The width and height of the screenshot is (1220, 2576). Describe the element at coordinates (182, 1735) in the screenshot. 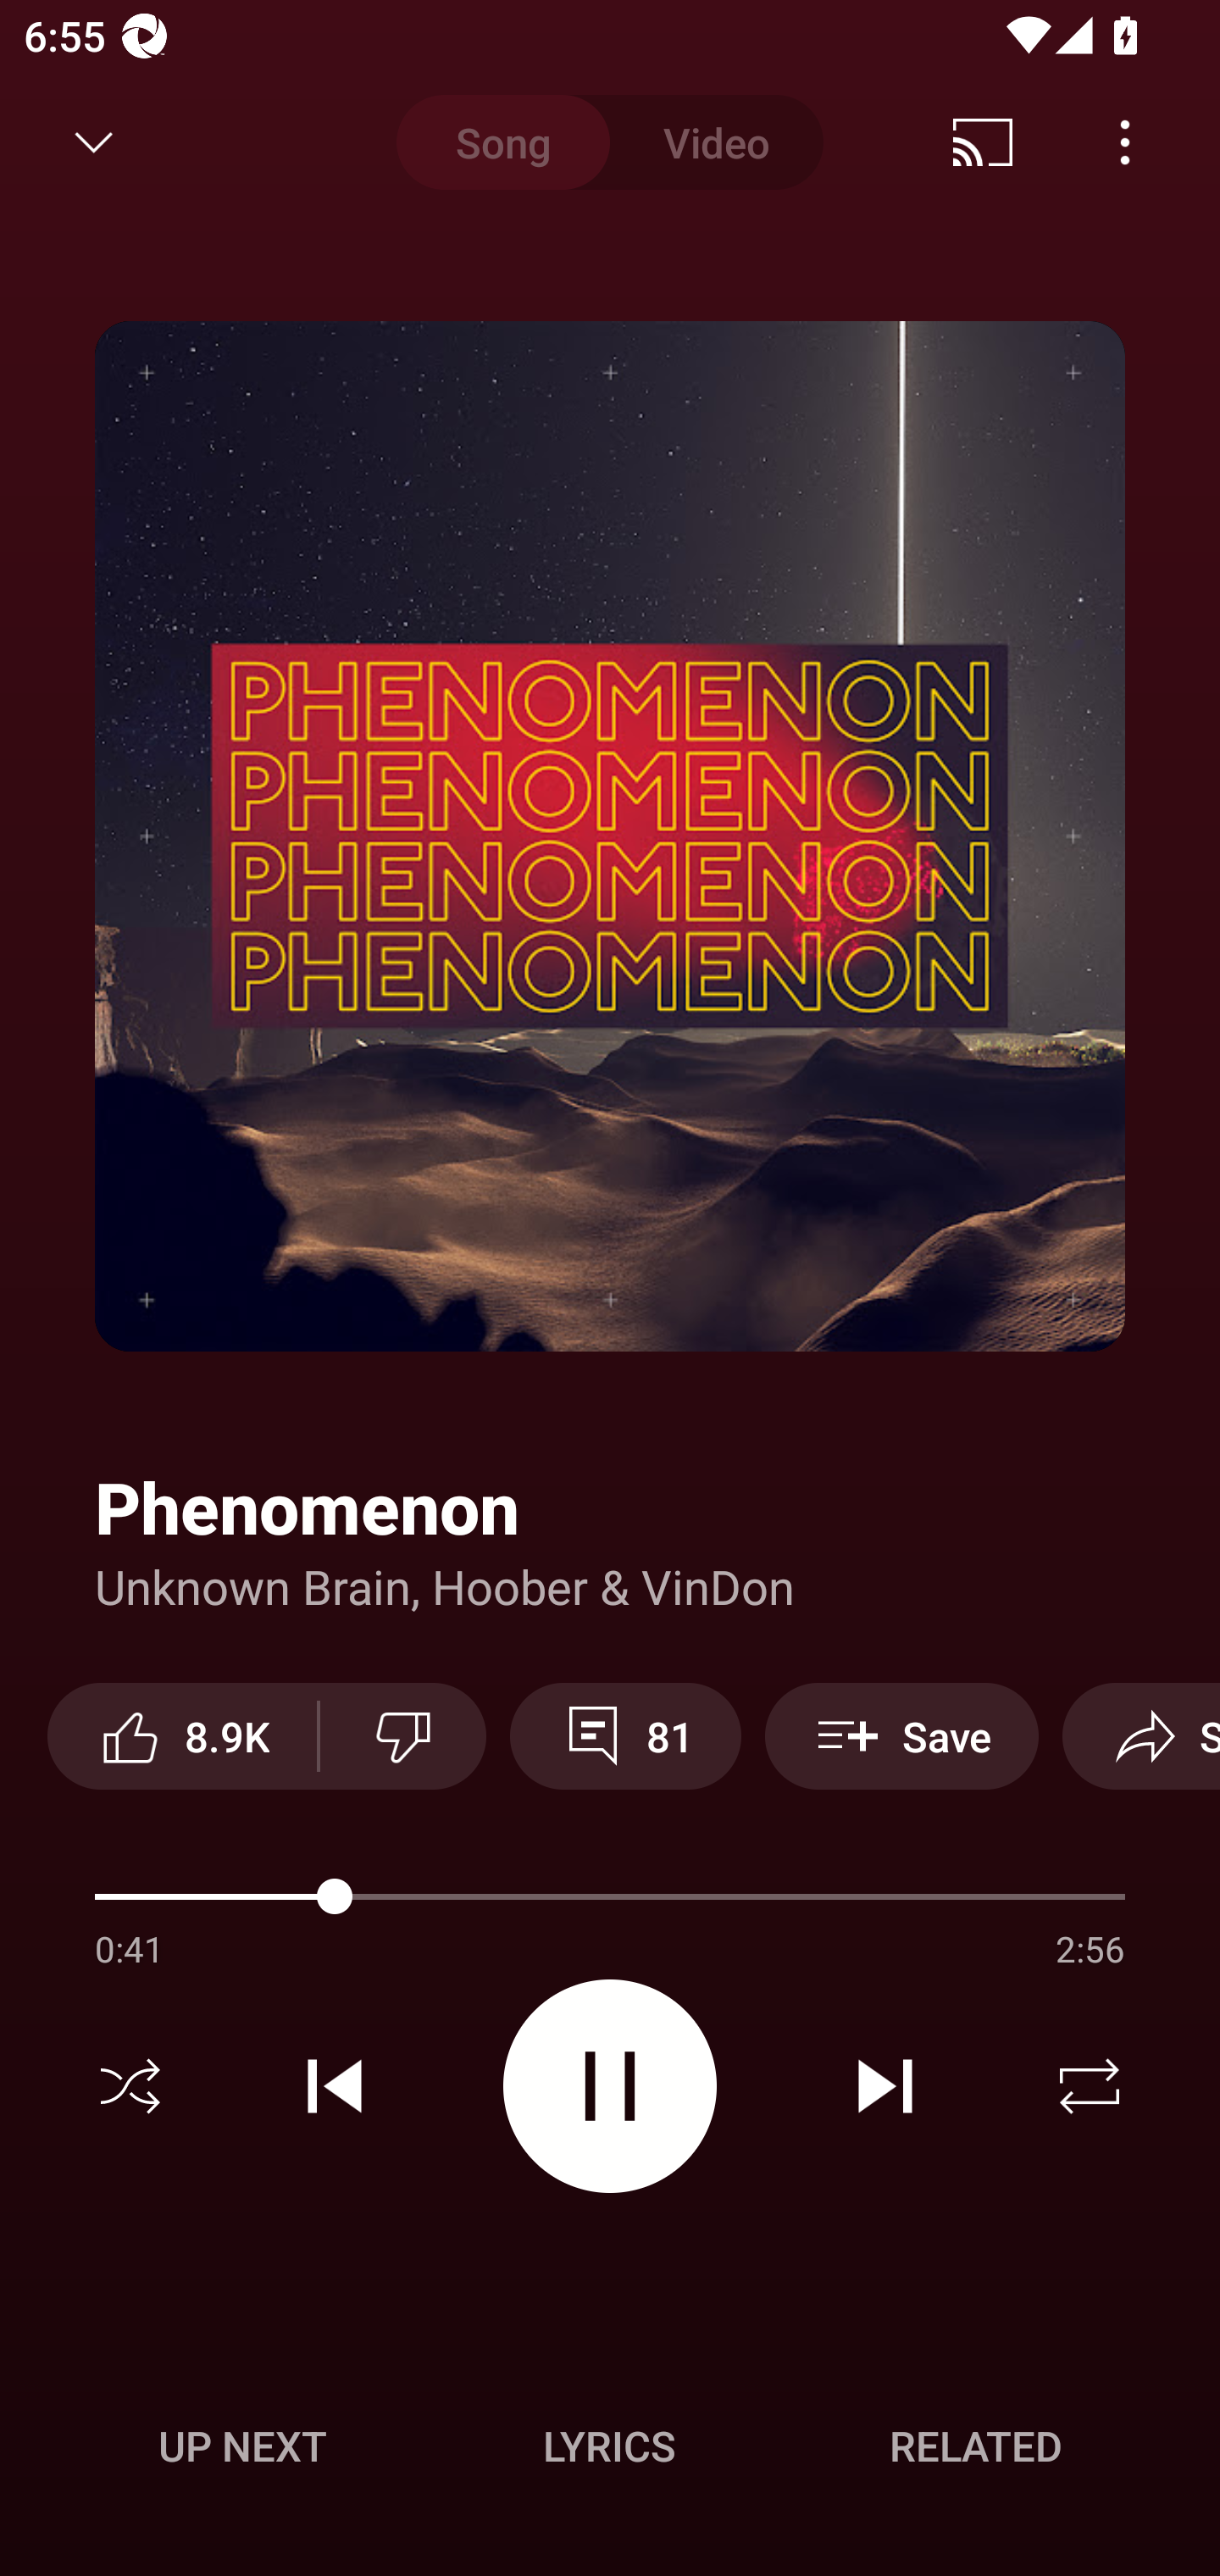

I see `8.9K like this video along with 8,972 other people` at that location.